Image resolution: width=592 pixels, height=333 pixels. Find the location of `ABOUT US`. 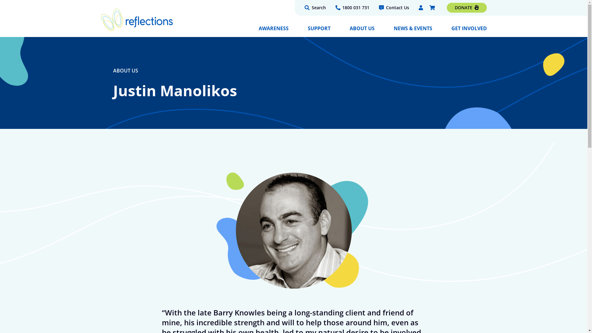

ABOUT US is located at coordinates (362, 31).